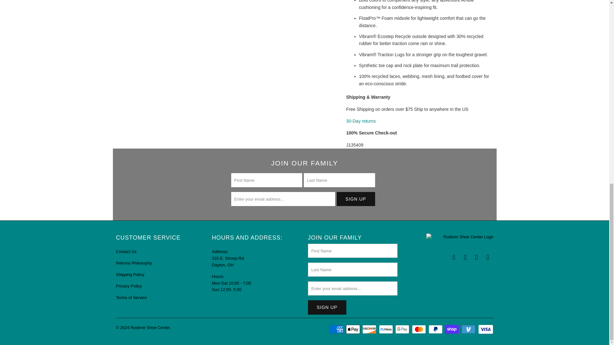 This screenshot has height=345, width=614. Describe the element at coordinates (327, 307) in the screenshot. I see `Sign Up` at that location.